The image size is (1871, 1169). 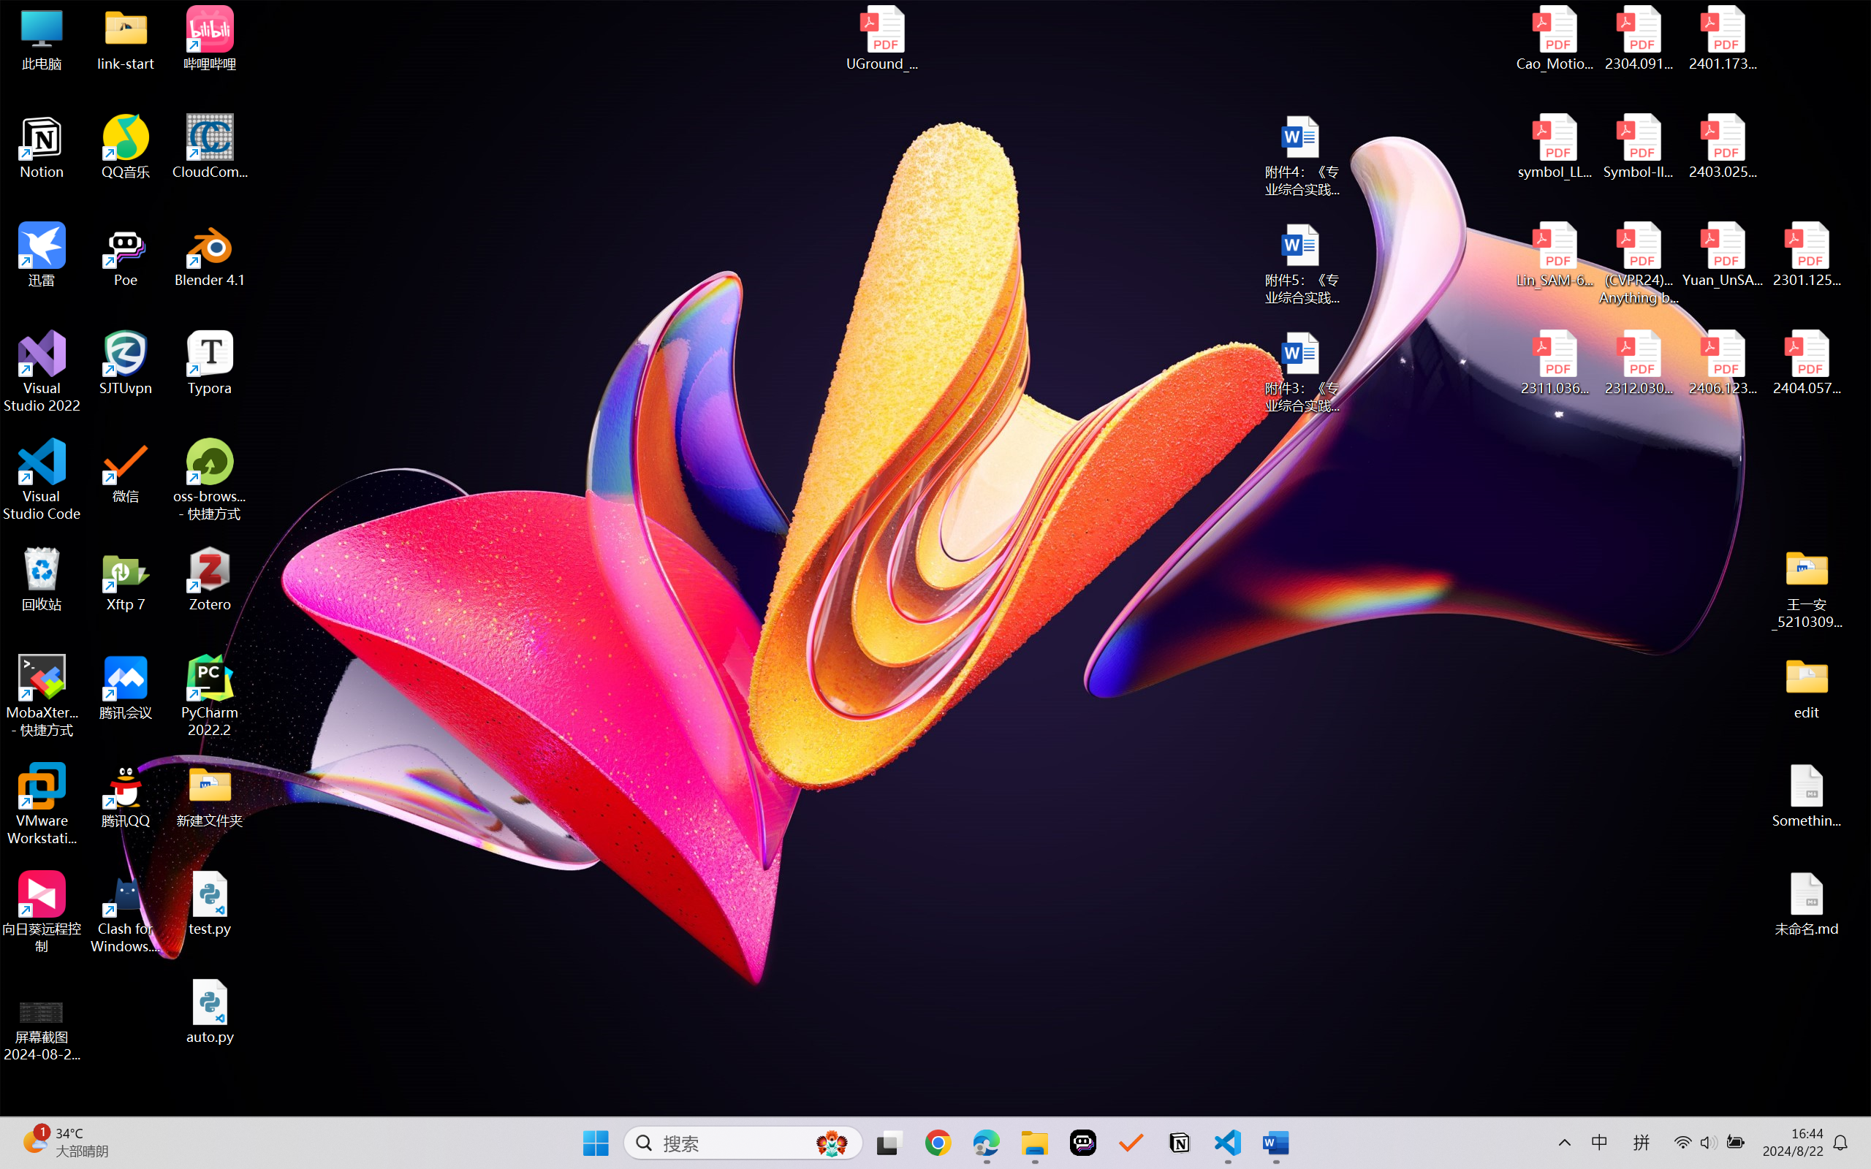 I want to click on SJTUvpn, so click(x=126, y=363).